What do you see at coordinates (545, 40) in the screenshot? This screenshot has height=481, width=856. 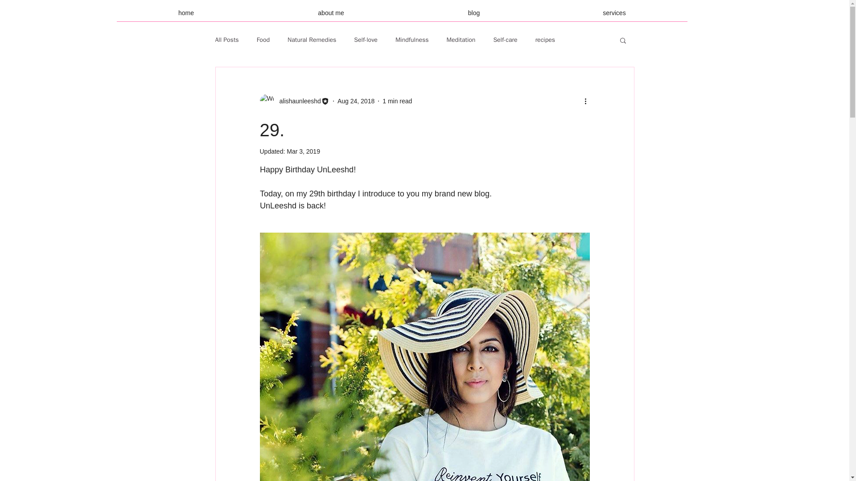 I see `recipes` at bounding box center [545, 40].